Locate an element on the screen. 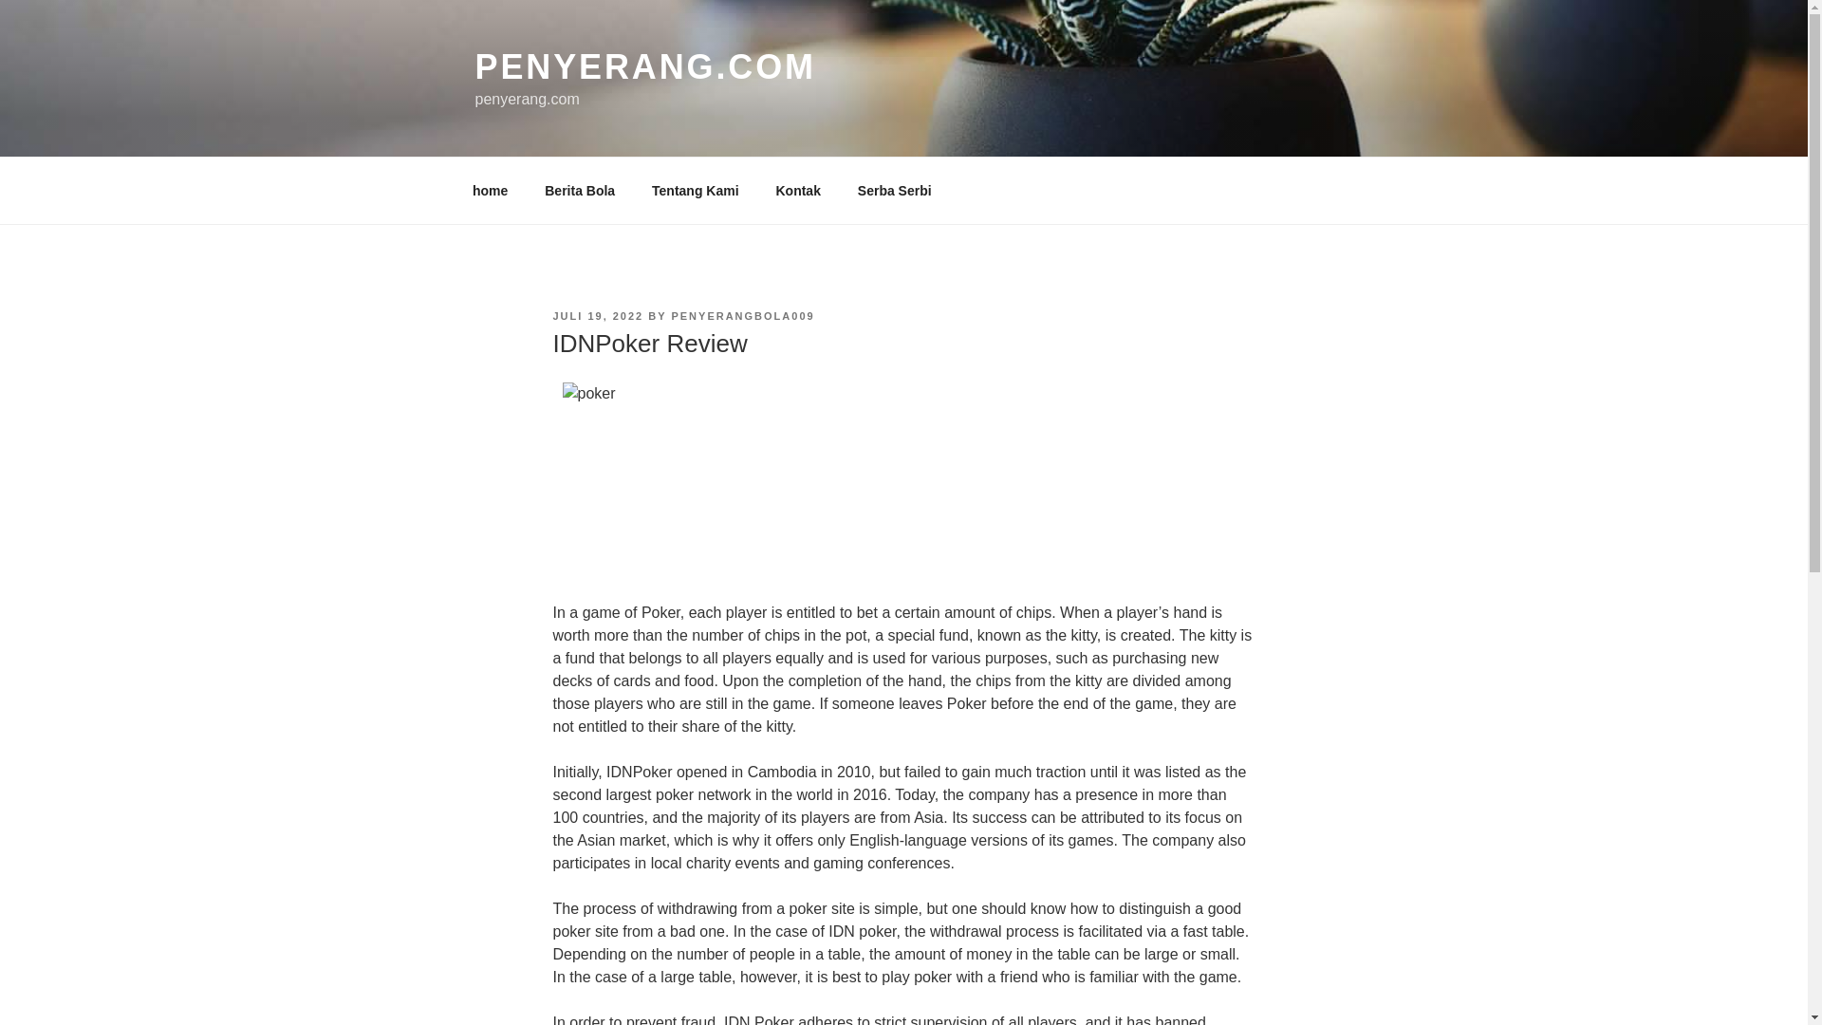  Serba Serbi is located at coordinates (894, 190).